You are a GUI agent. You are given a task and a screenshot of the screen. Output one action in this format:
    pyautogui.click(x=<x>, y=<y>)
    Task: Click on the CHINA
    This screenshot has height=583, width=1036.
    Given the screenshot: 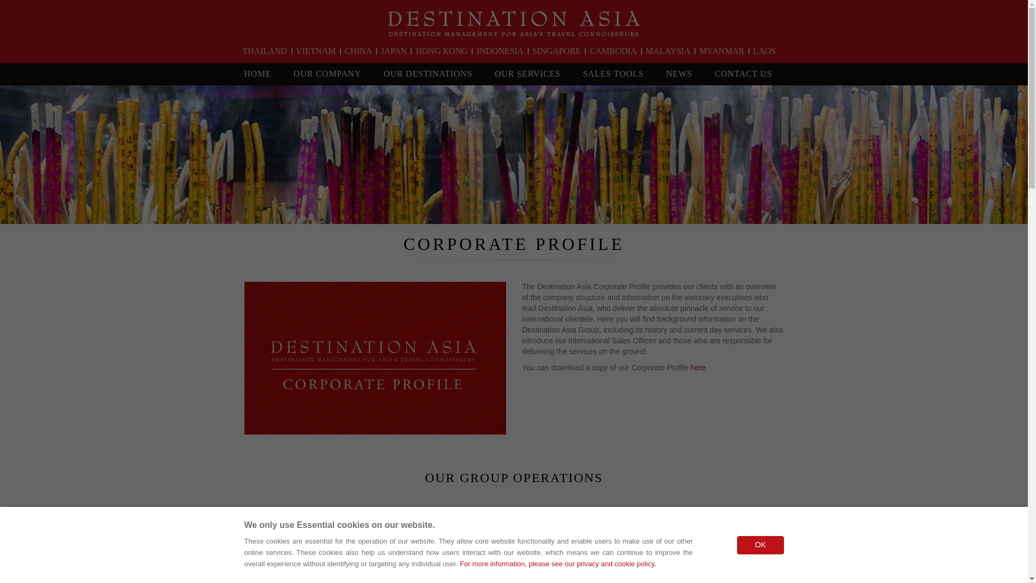 What is the action you would take?
    pyautogui.click(x=358, y=51)
    